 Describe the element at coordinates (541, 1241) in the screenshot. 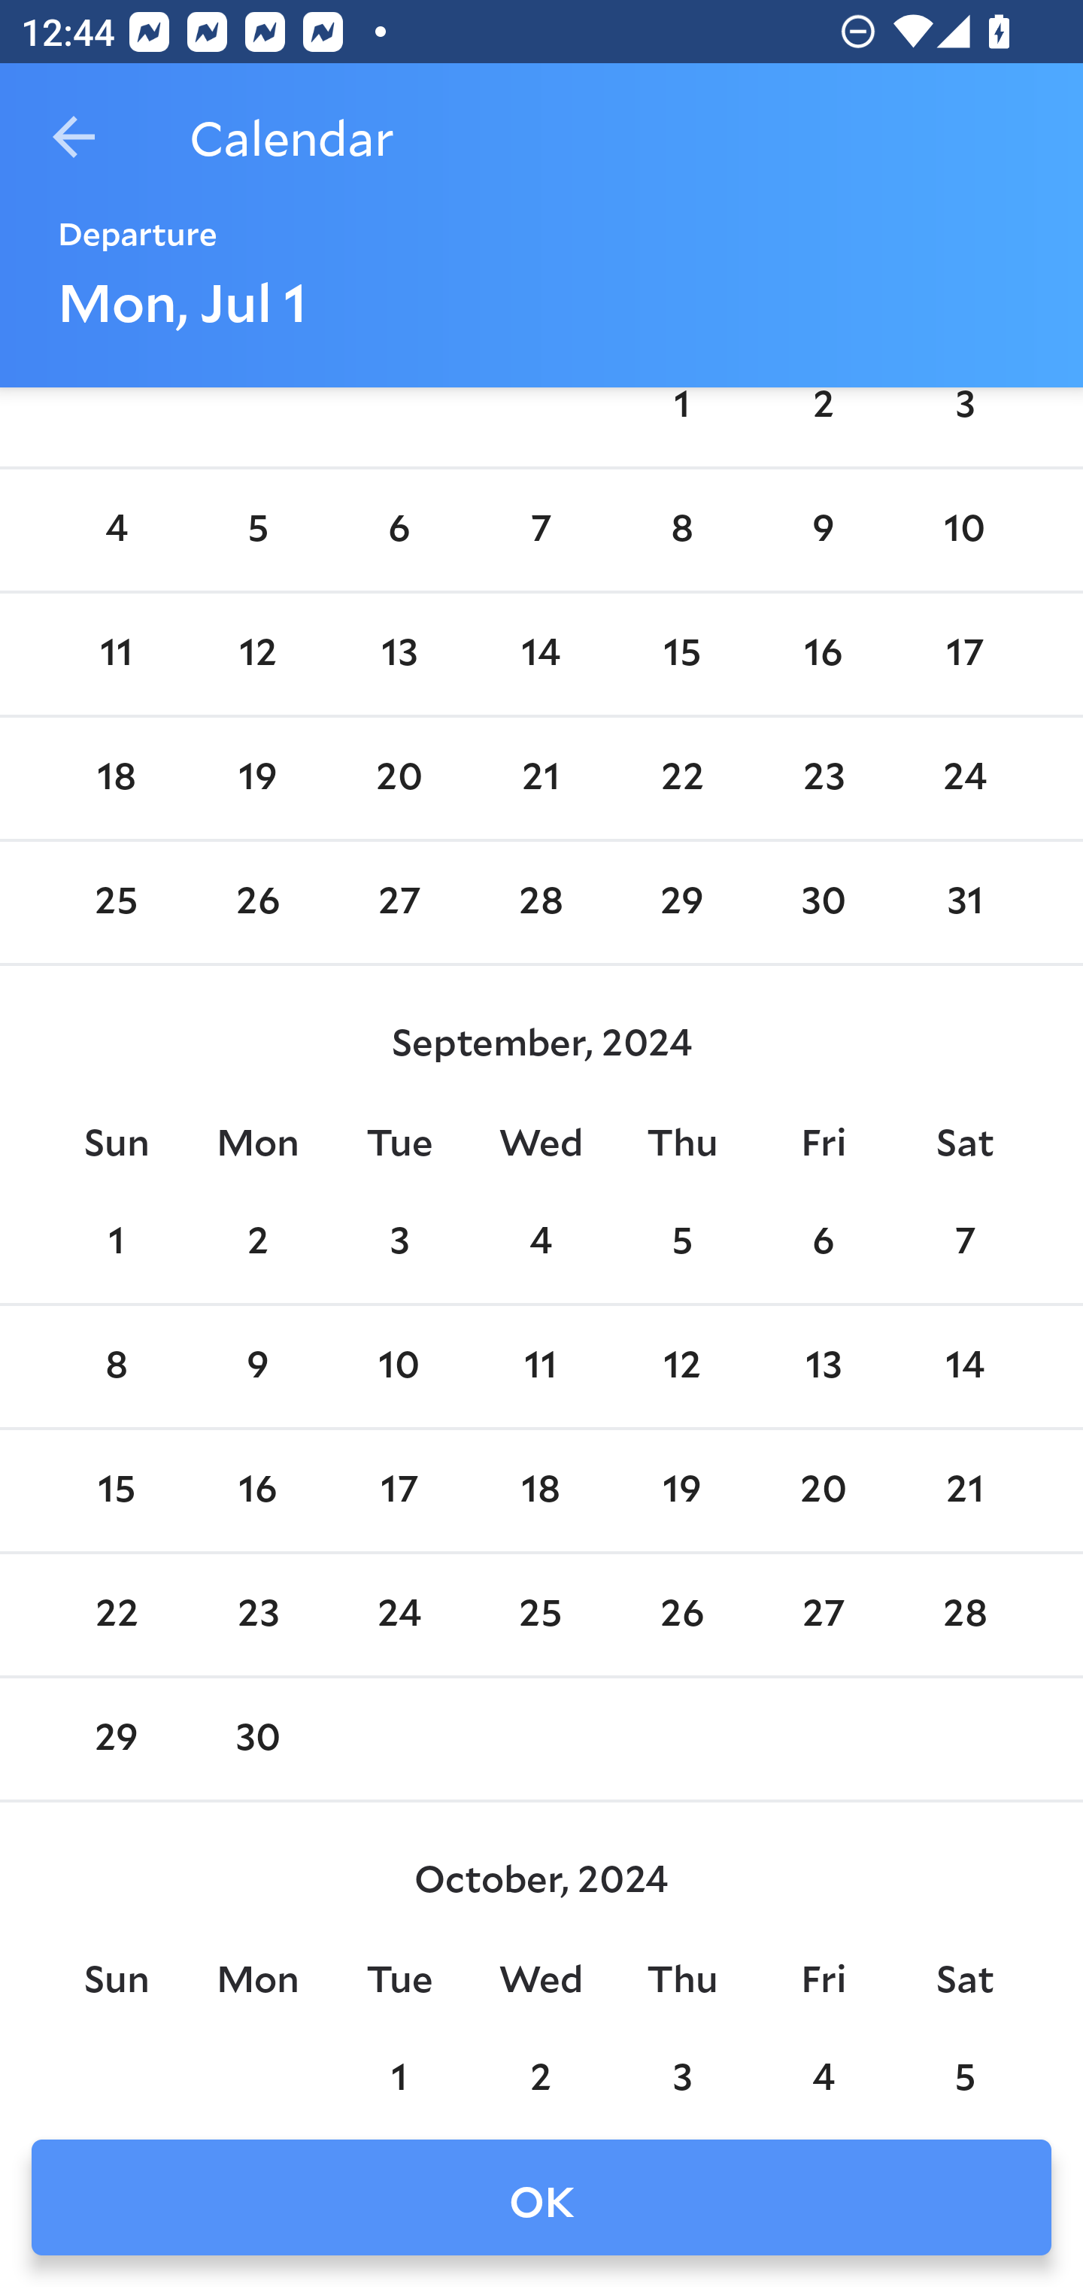

I see `4` at that location.